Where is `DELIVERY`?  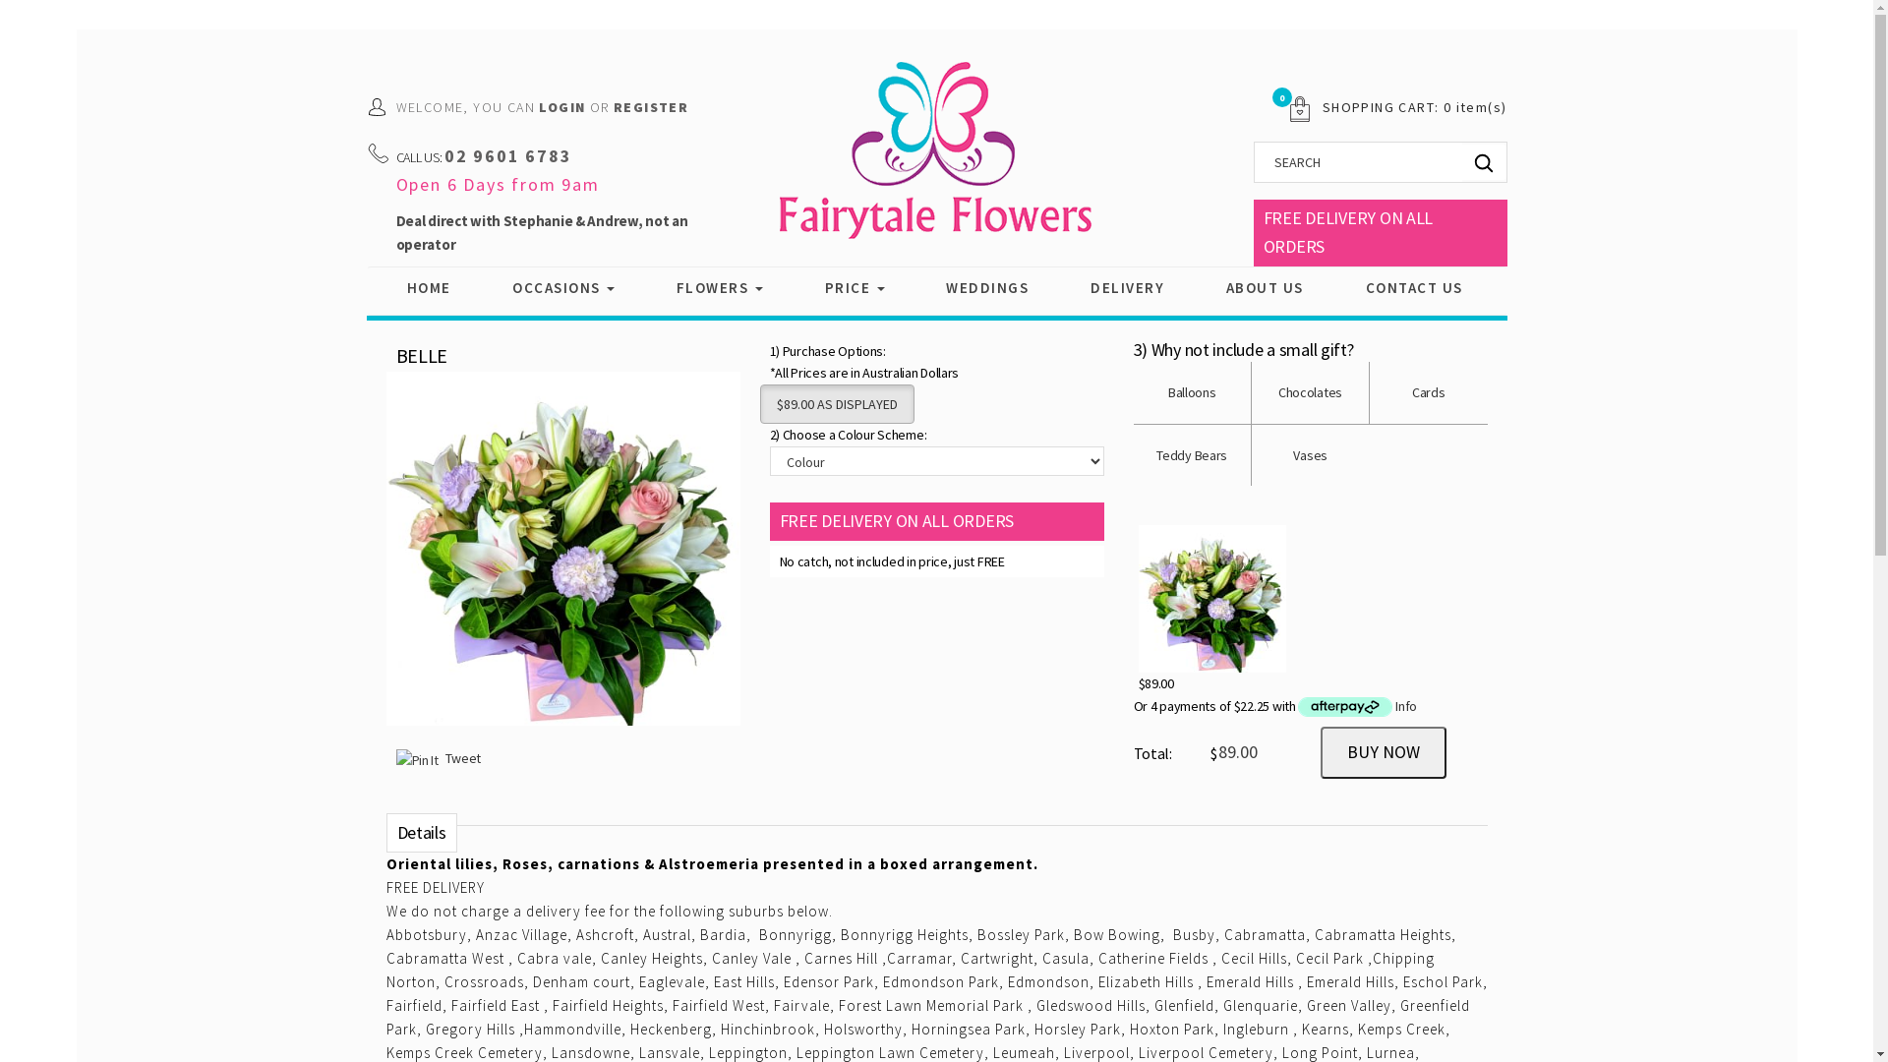
DELIVERY is located at coordinates (1127, 288).